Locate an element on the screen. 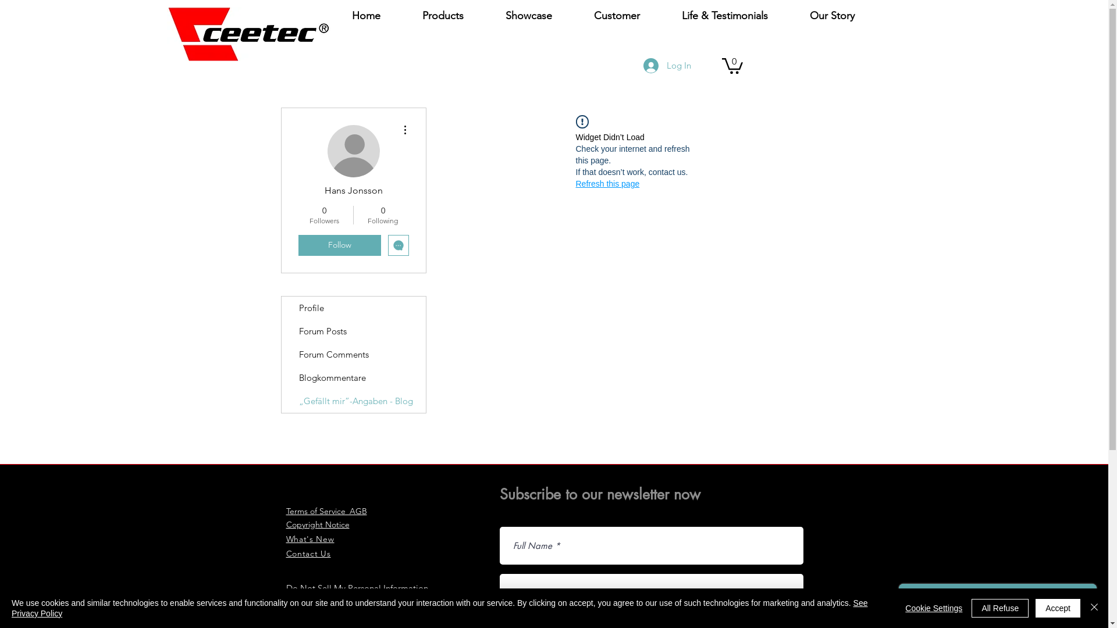  Log In is located at coordinates (667, 66).